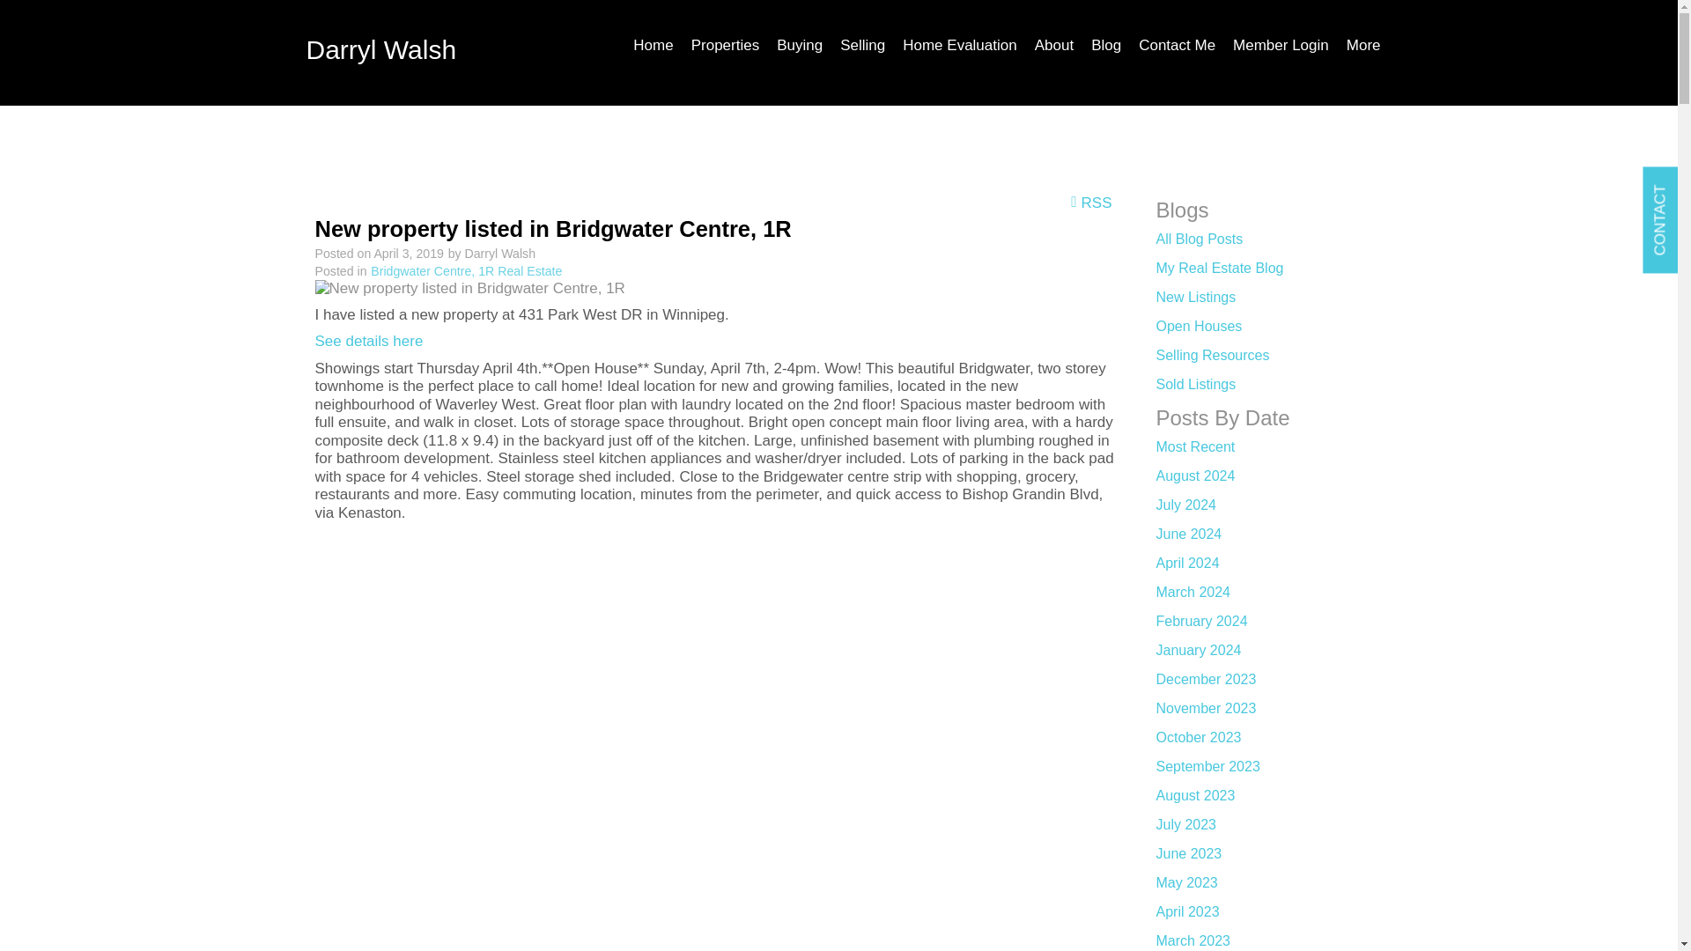 Image resolution: width=1691 pixels, height=951 pixels. Describe the element at coordinates (1195, 297) in the screenshot. I see `New Listings` at that location.